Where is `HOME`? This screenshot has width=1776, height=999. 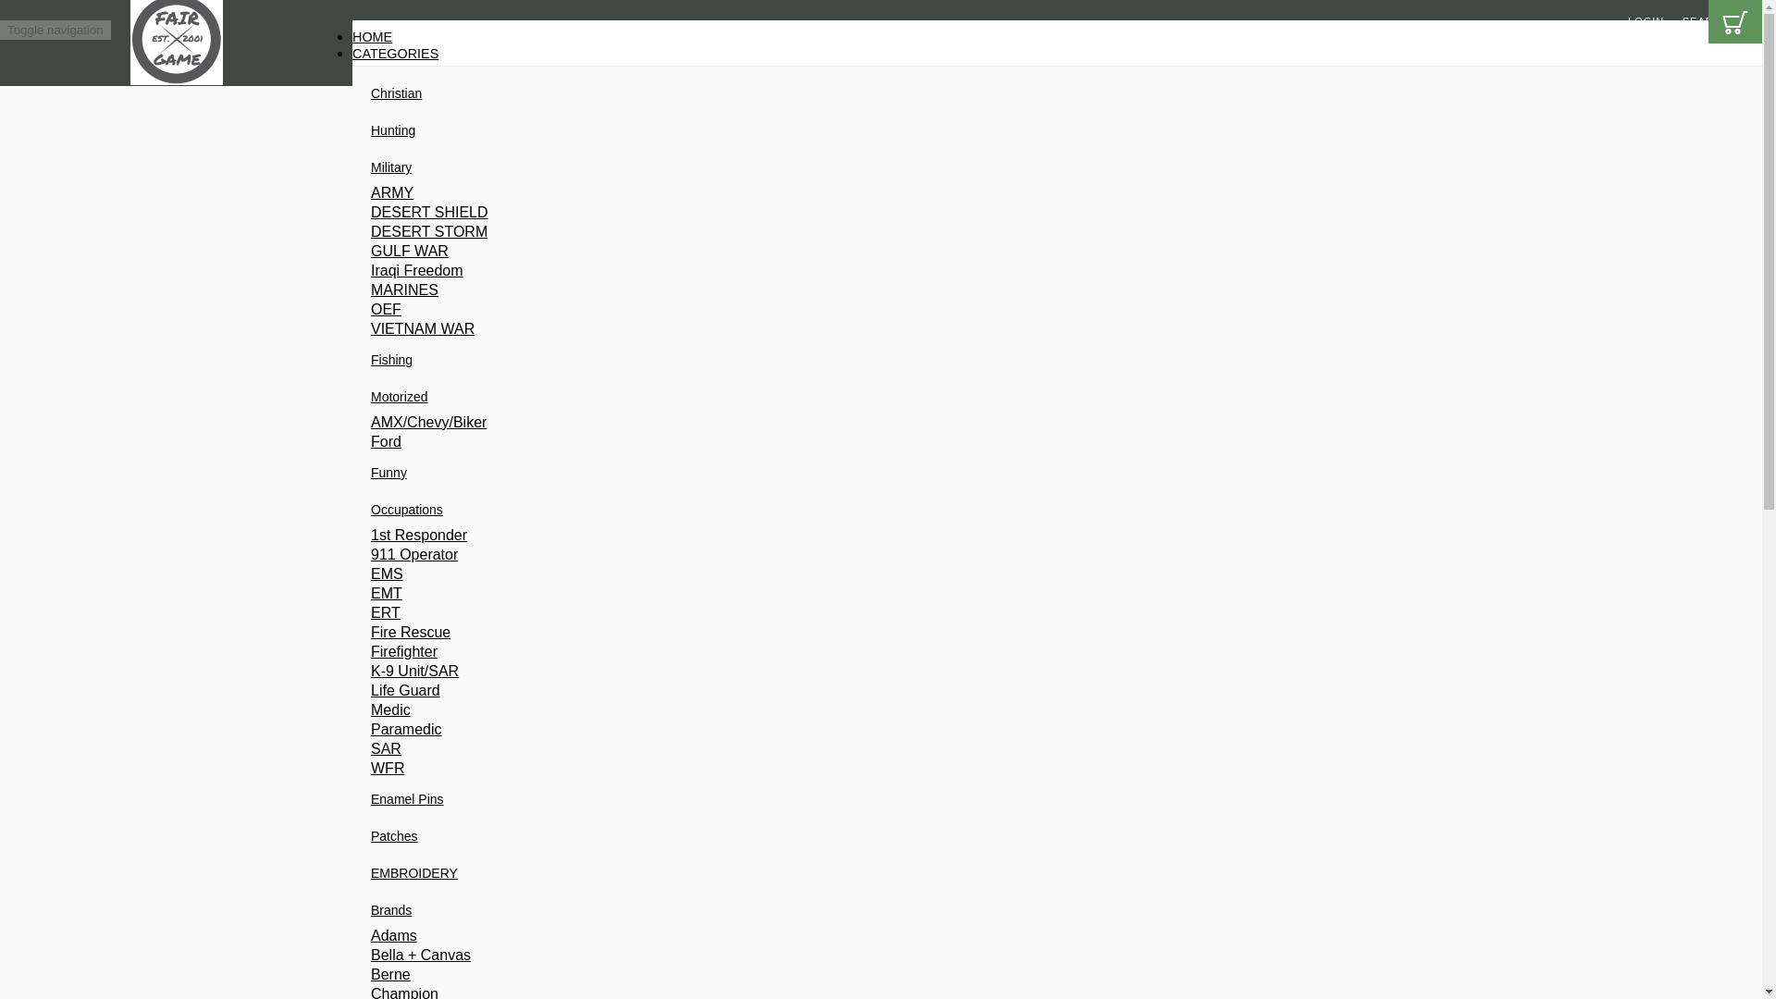
HOME is located at coordinates (372, 37).